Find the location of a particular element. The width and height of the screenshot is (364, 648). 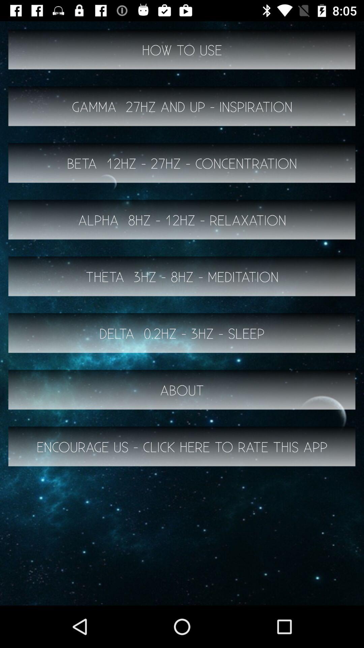

turn off item above beta 12hz 27hz button is located at coordinates (182, 106).